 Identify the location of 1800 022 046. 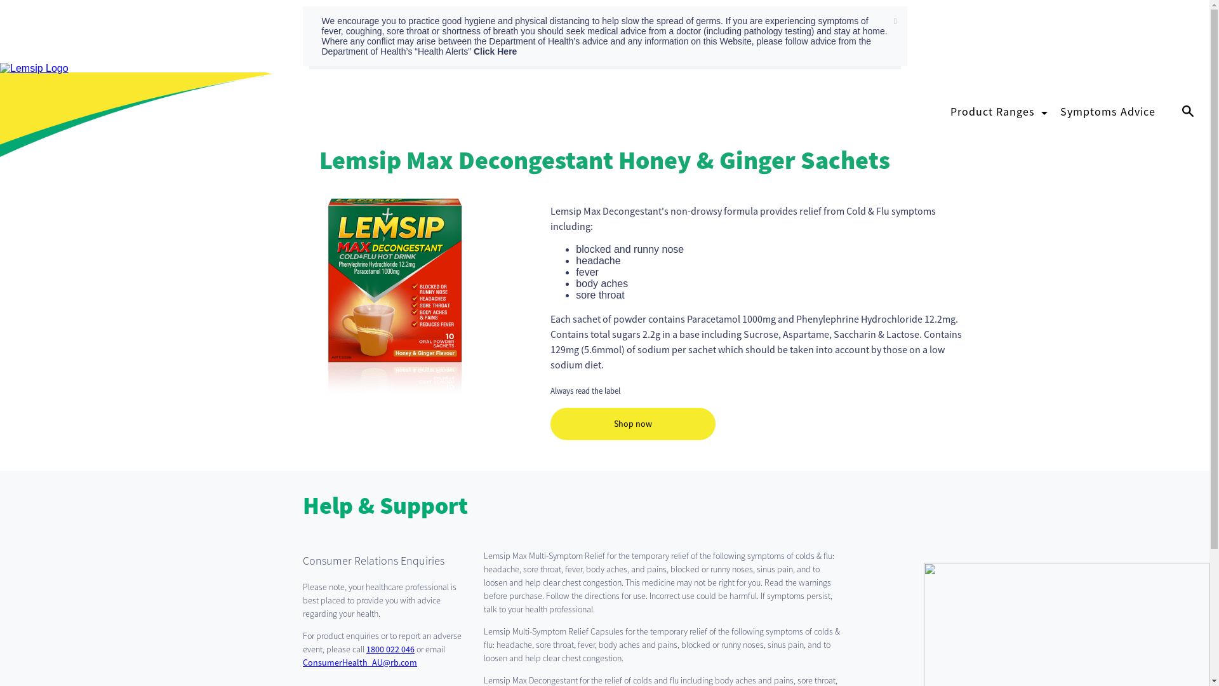
(390, 649).